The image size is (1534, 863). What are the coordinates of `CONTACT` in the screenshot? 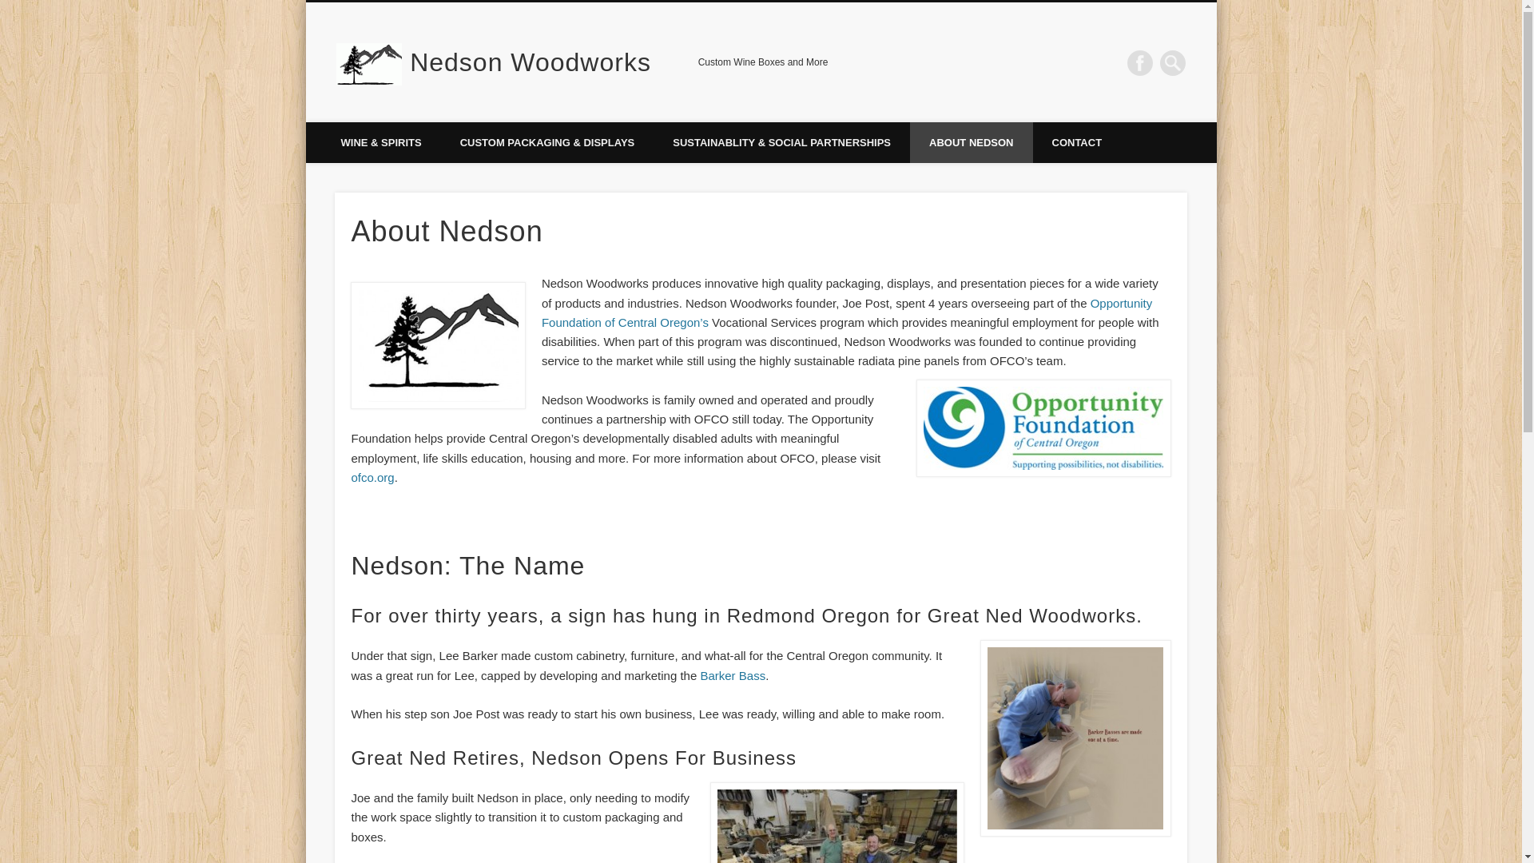 It's located at (1077, 142).